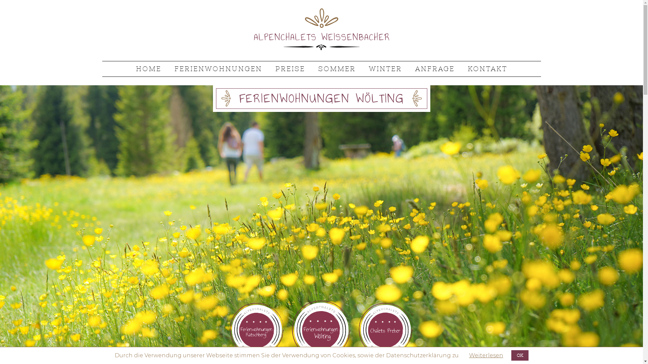 This screenshot has height=364, width=648. I want to click on FERIENWOHNUNGEN, so click(218, 69).